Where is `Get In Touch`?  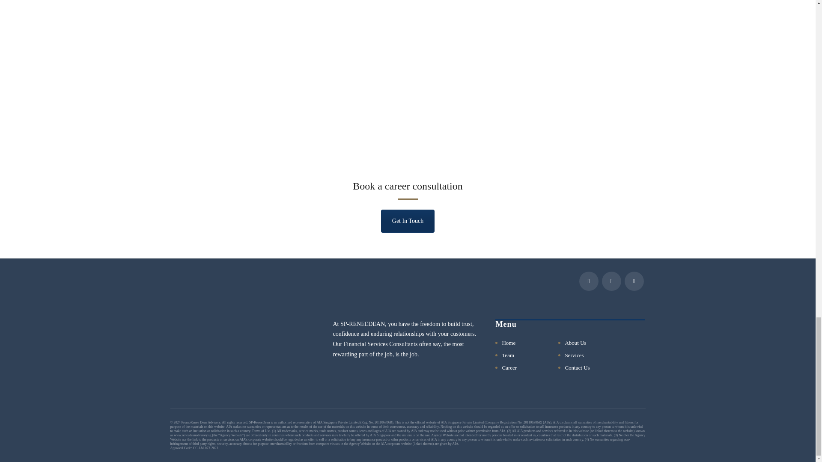 Get In Touch is located at coordinates (408, 221).